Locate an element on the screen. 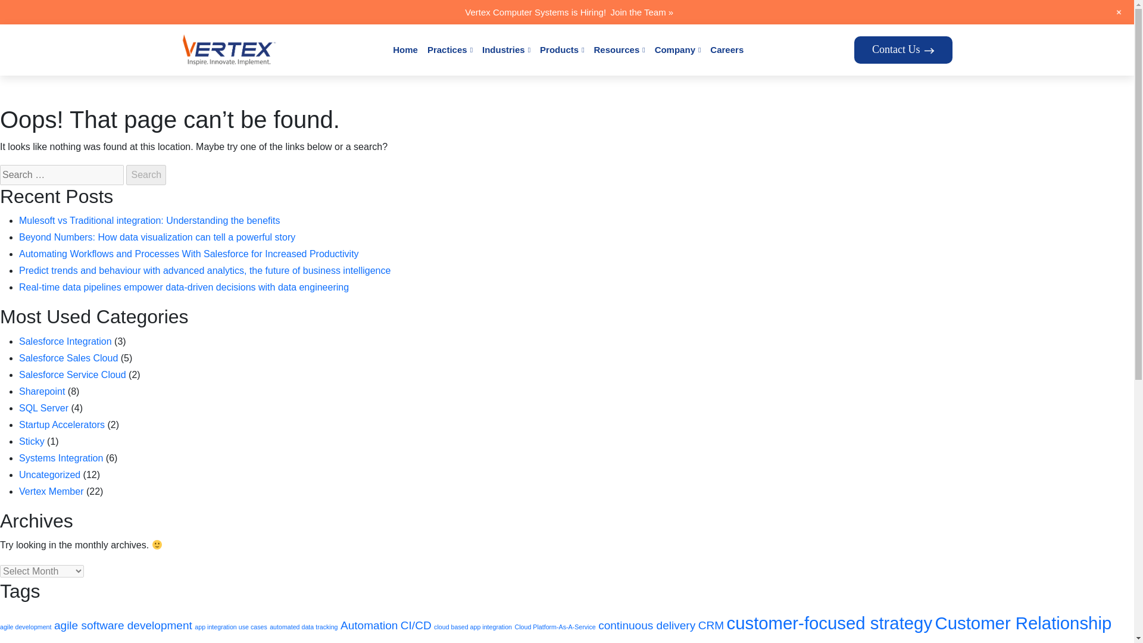 This screenshot has width=1143, height=643. Careers is located at coordinates (726, 50).